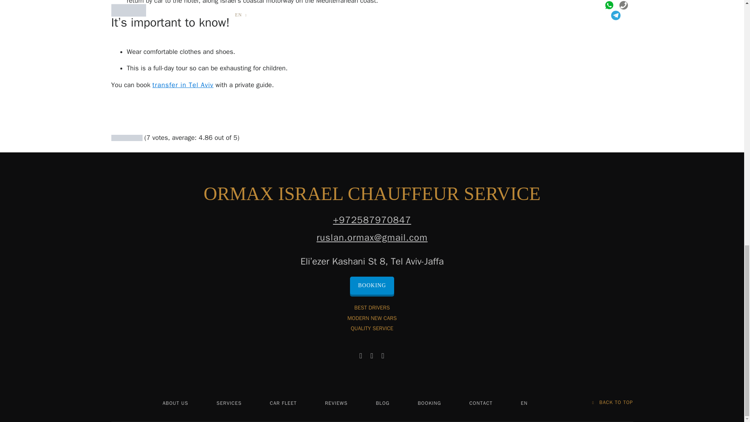 The height and width of the screenshot is (422, 750). Describe the element at coordinates (127, 138) in the screenshot. I see `3 Stars` at that location.